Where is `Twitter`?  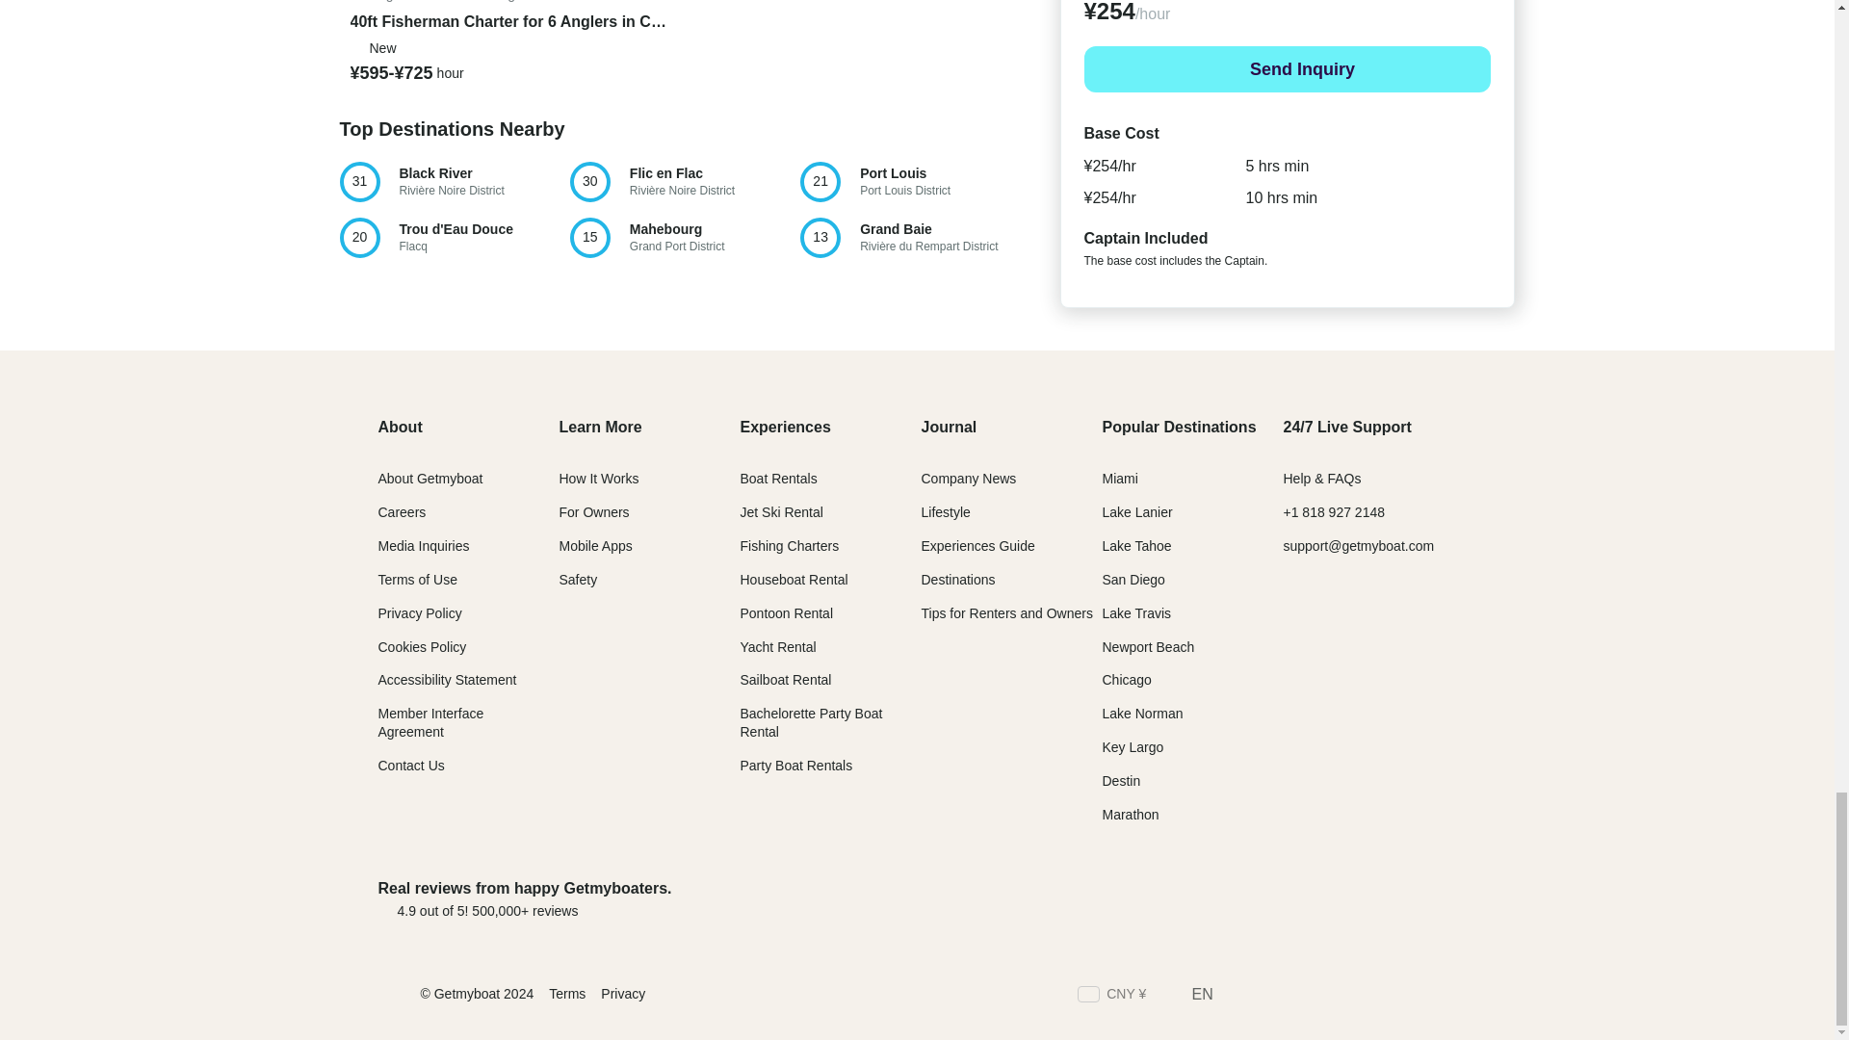 Twitter is located at coordinates (914, 181).